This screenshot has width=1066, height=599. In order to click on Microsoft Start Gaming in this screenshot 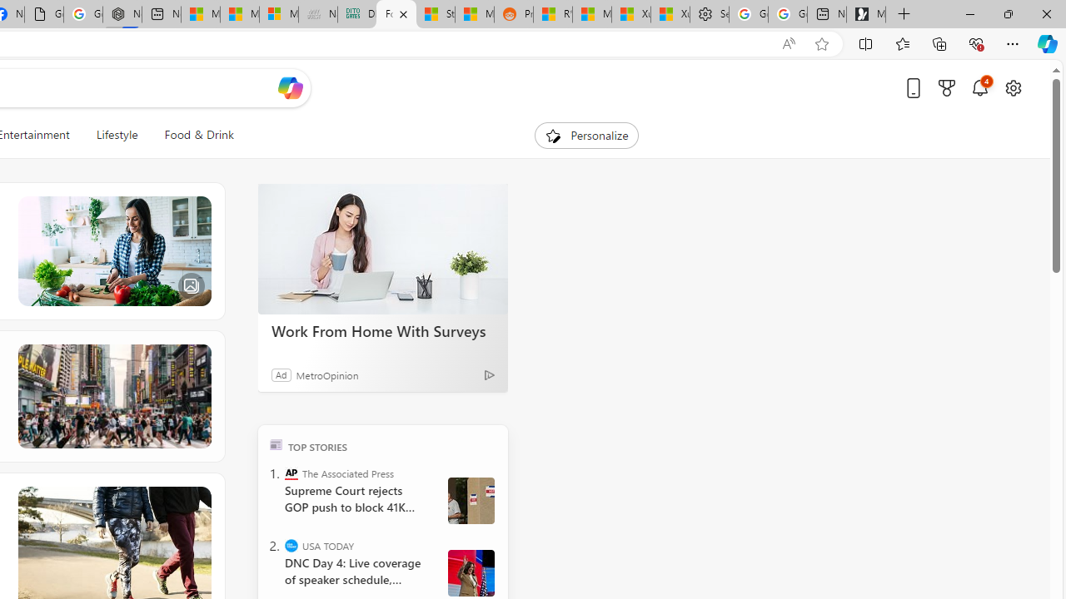, I will do `click(866, 15)`.